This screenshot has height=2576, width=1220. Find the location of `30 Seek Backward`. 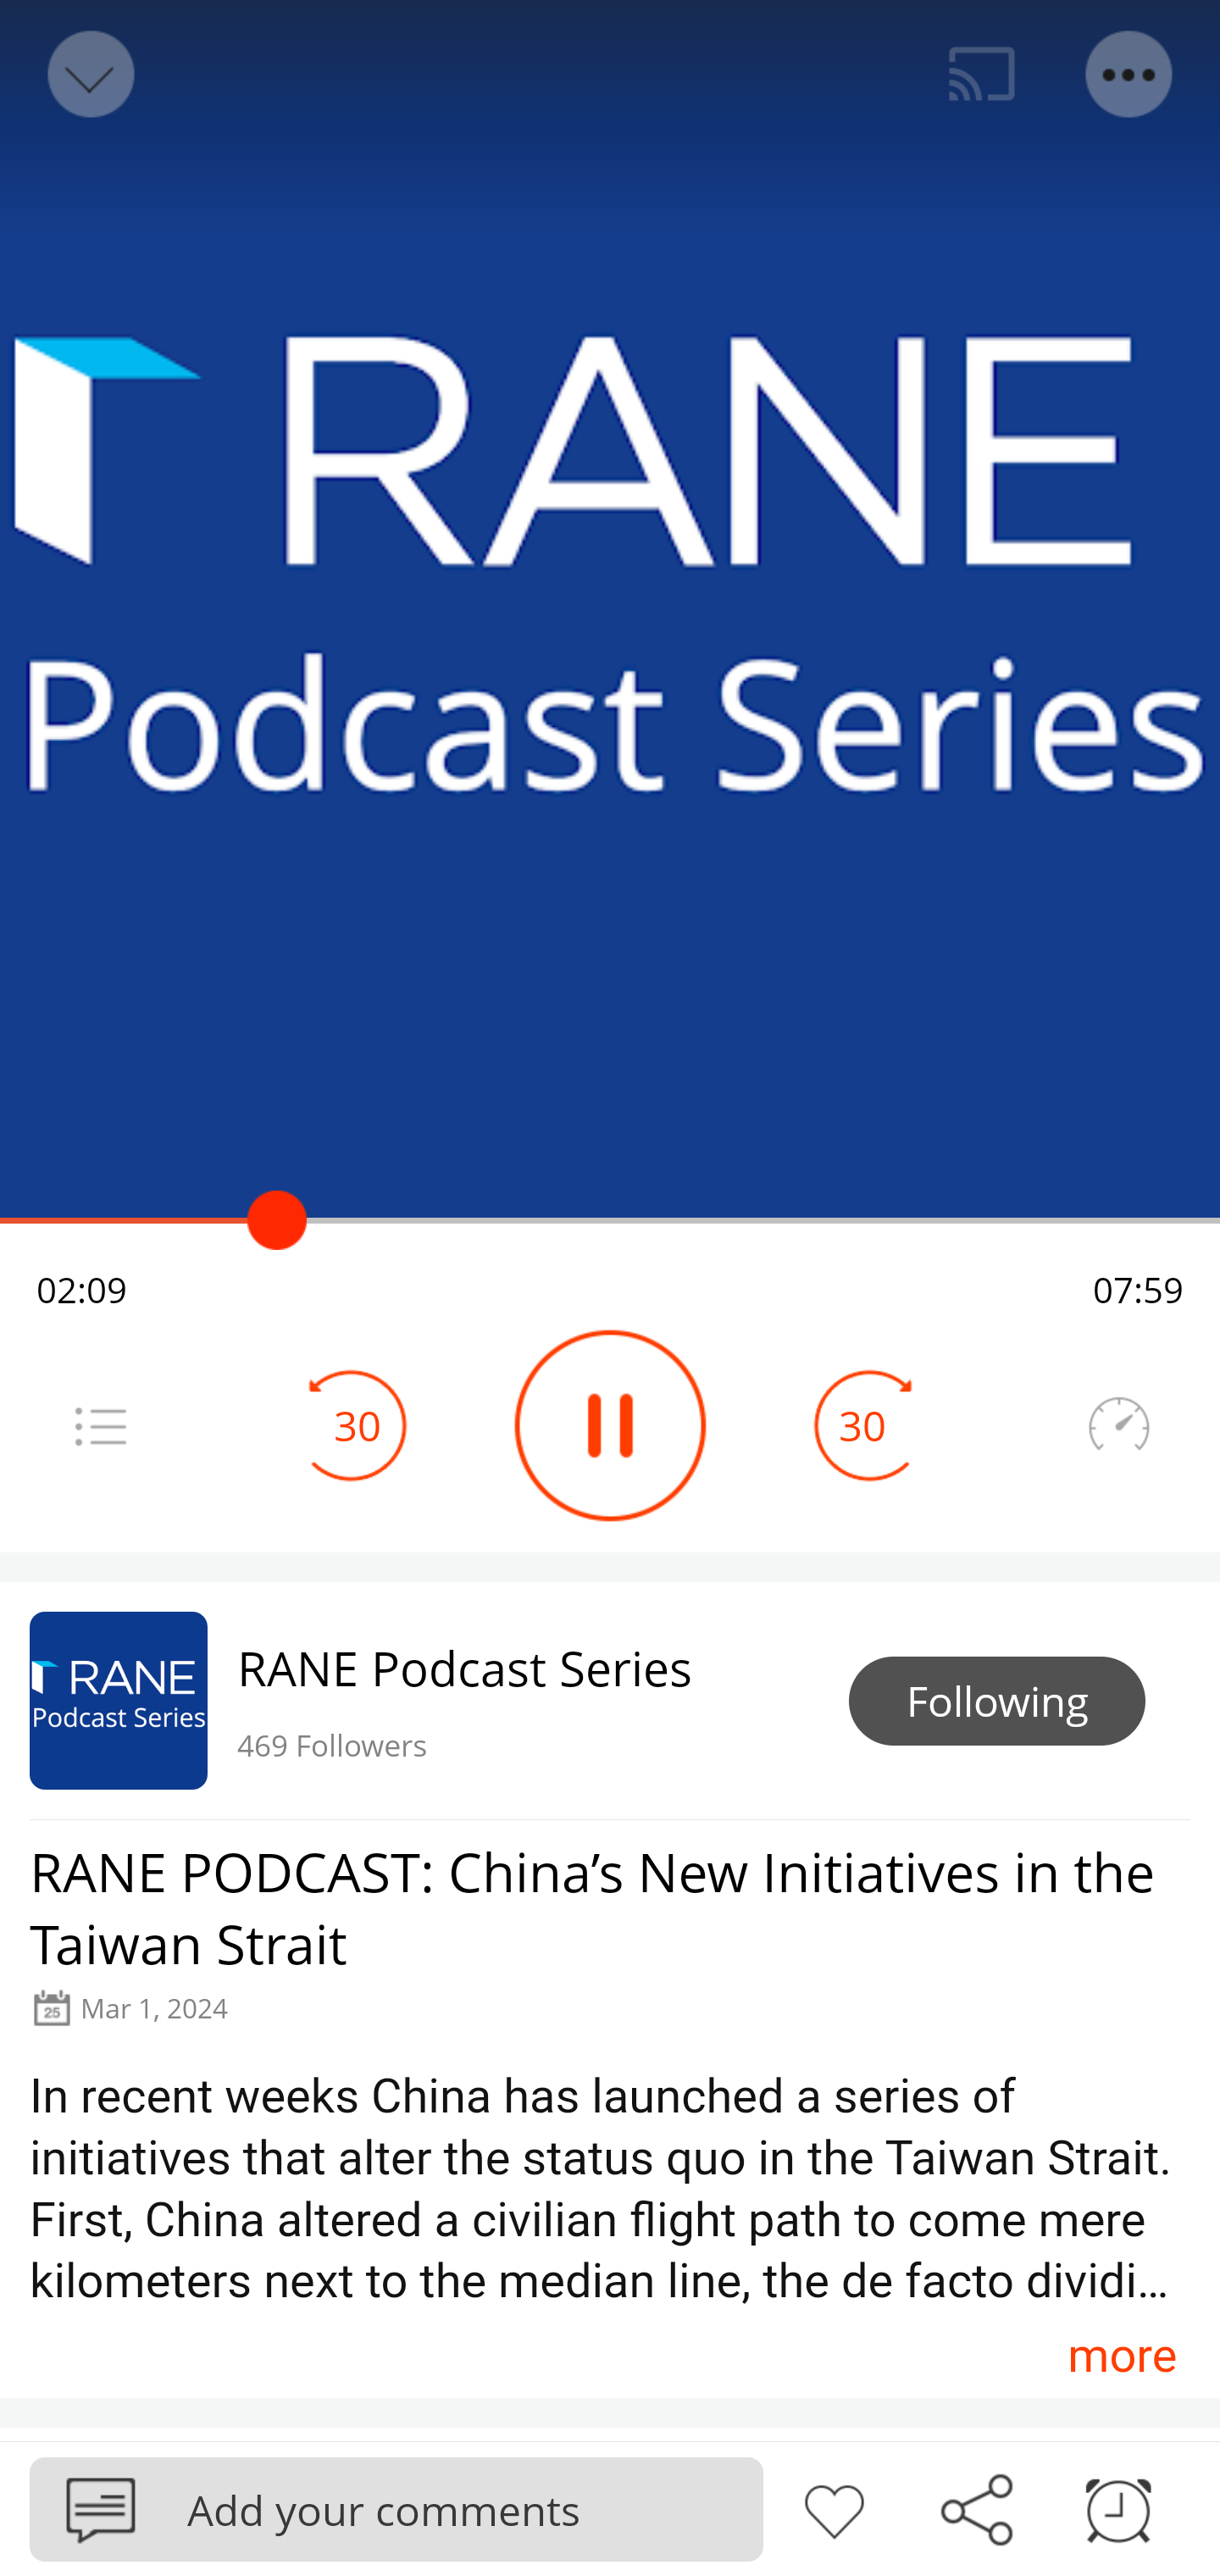

30 Seek Backward is located at coordinates (358, 1425).